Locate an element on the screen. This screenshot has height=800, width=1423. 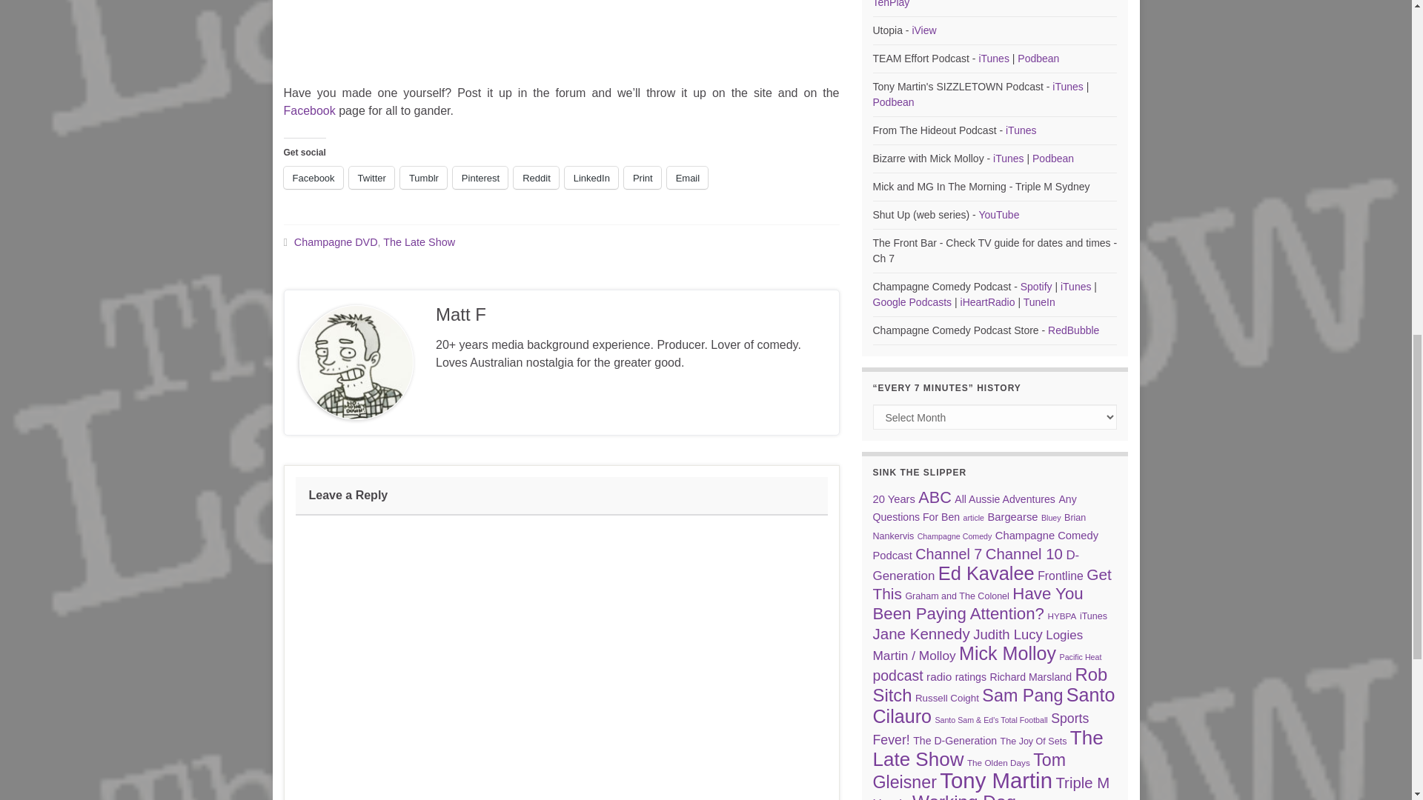
LateShowcover is located at coordinates (561, 16).